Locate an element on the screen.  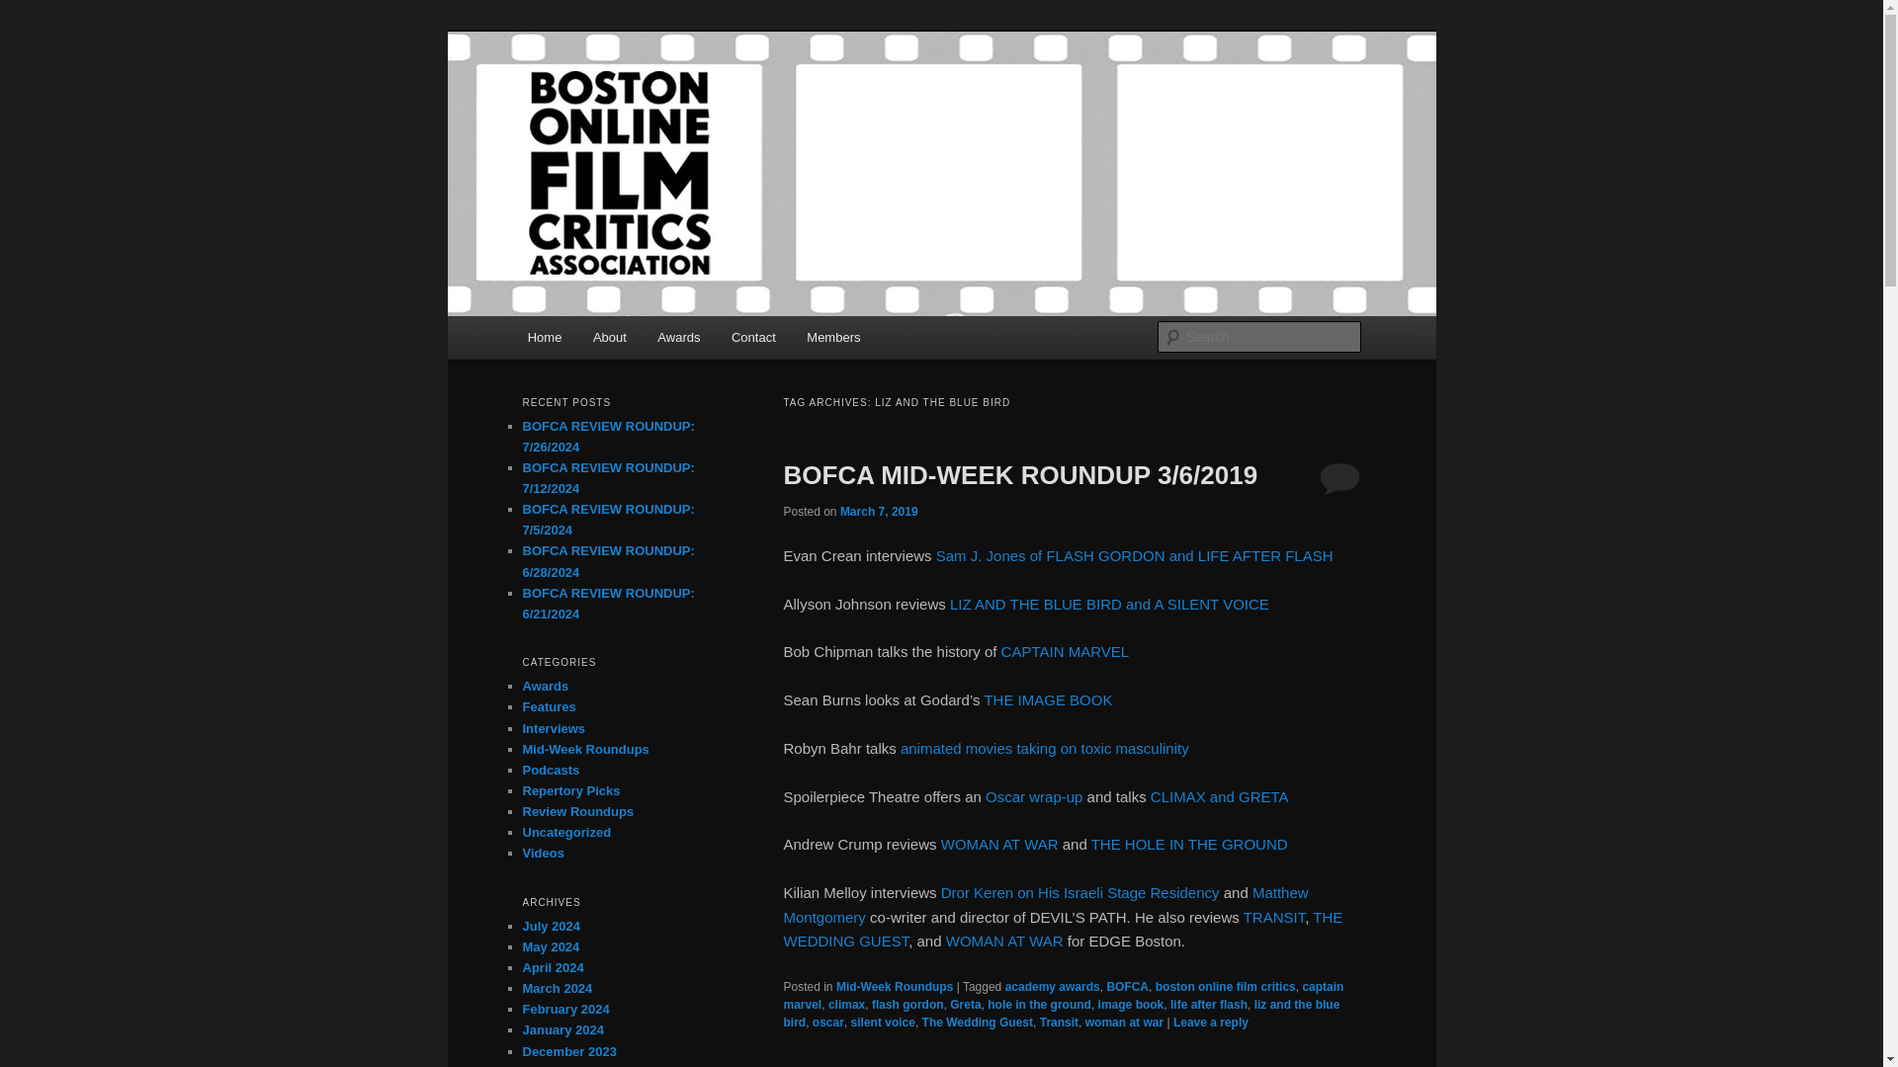
Home is located at coordinates (544, 336).